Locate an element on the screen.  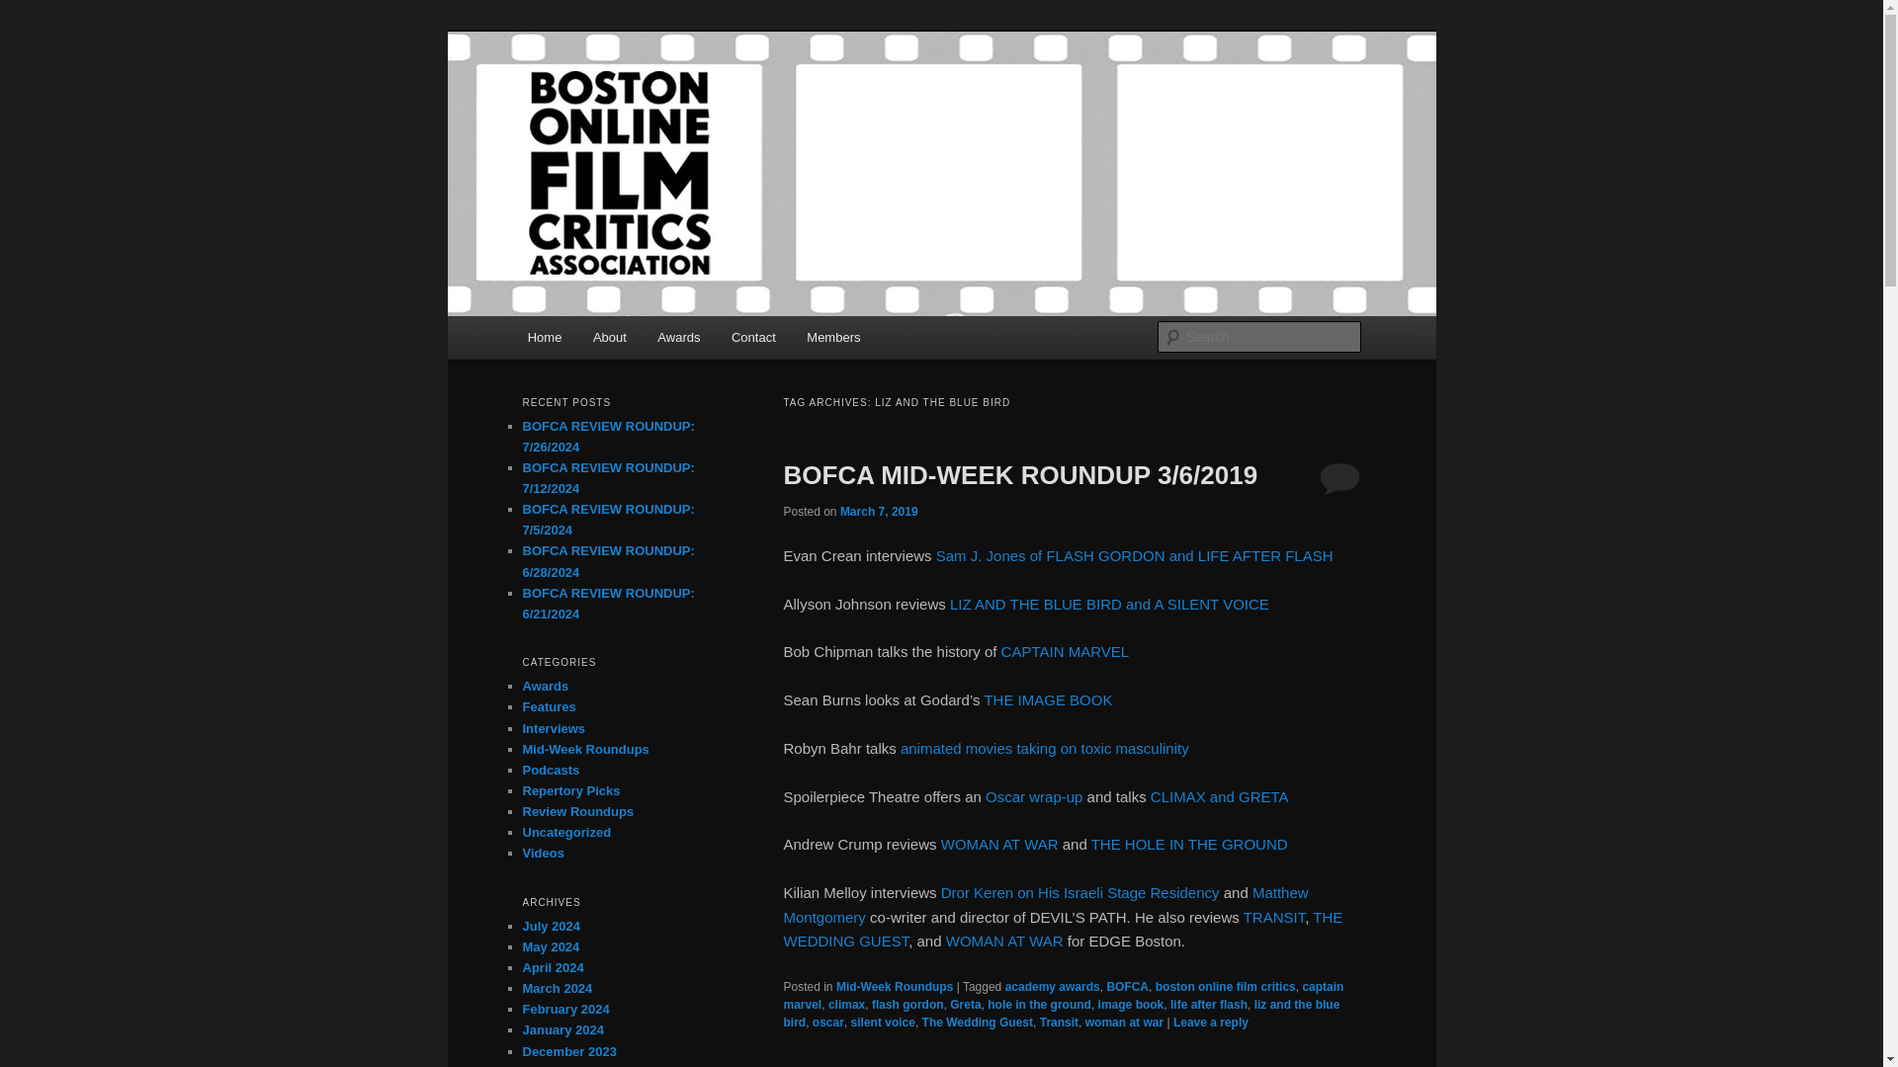
Home is located at coordinates (544, 336).